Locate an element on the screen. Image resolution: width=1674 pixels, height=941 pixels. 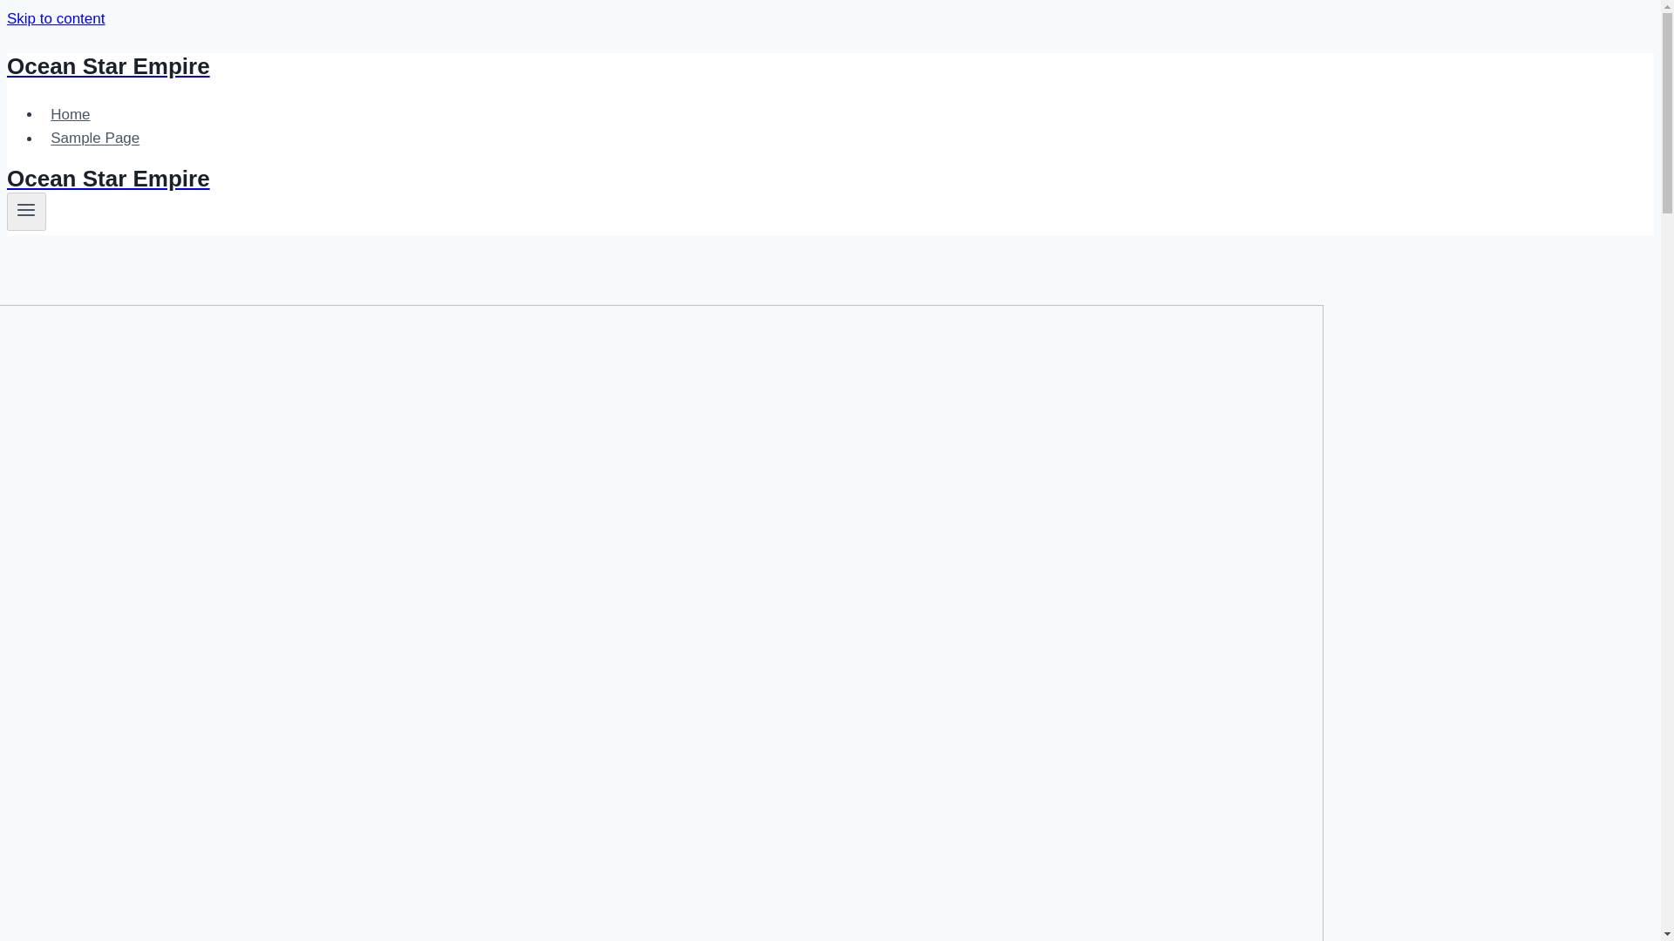
Ocean Star Empire is located at coordinates (568, 66).